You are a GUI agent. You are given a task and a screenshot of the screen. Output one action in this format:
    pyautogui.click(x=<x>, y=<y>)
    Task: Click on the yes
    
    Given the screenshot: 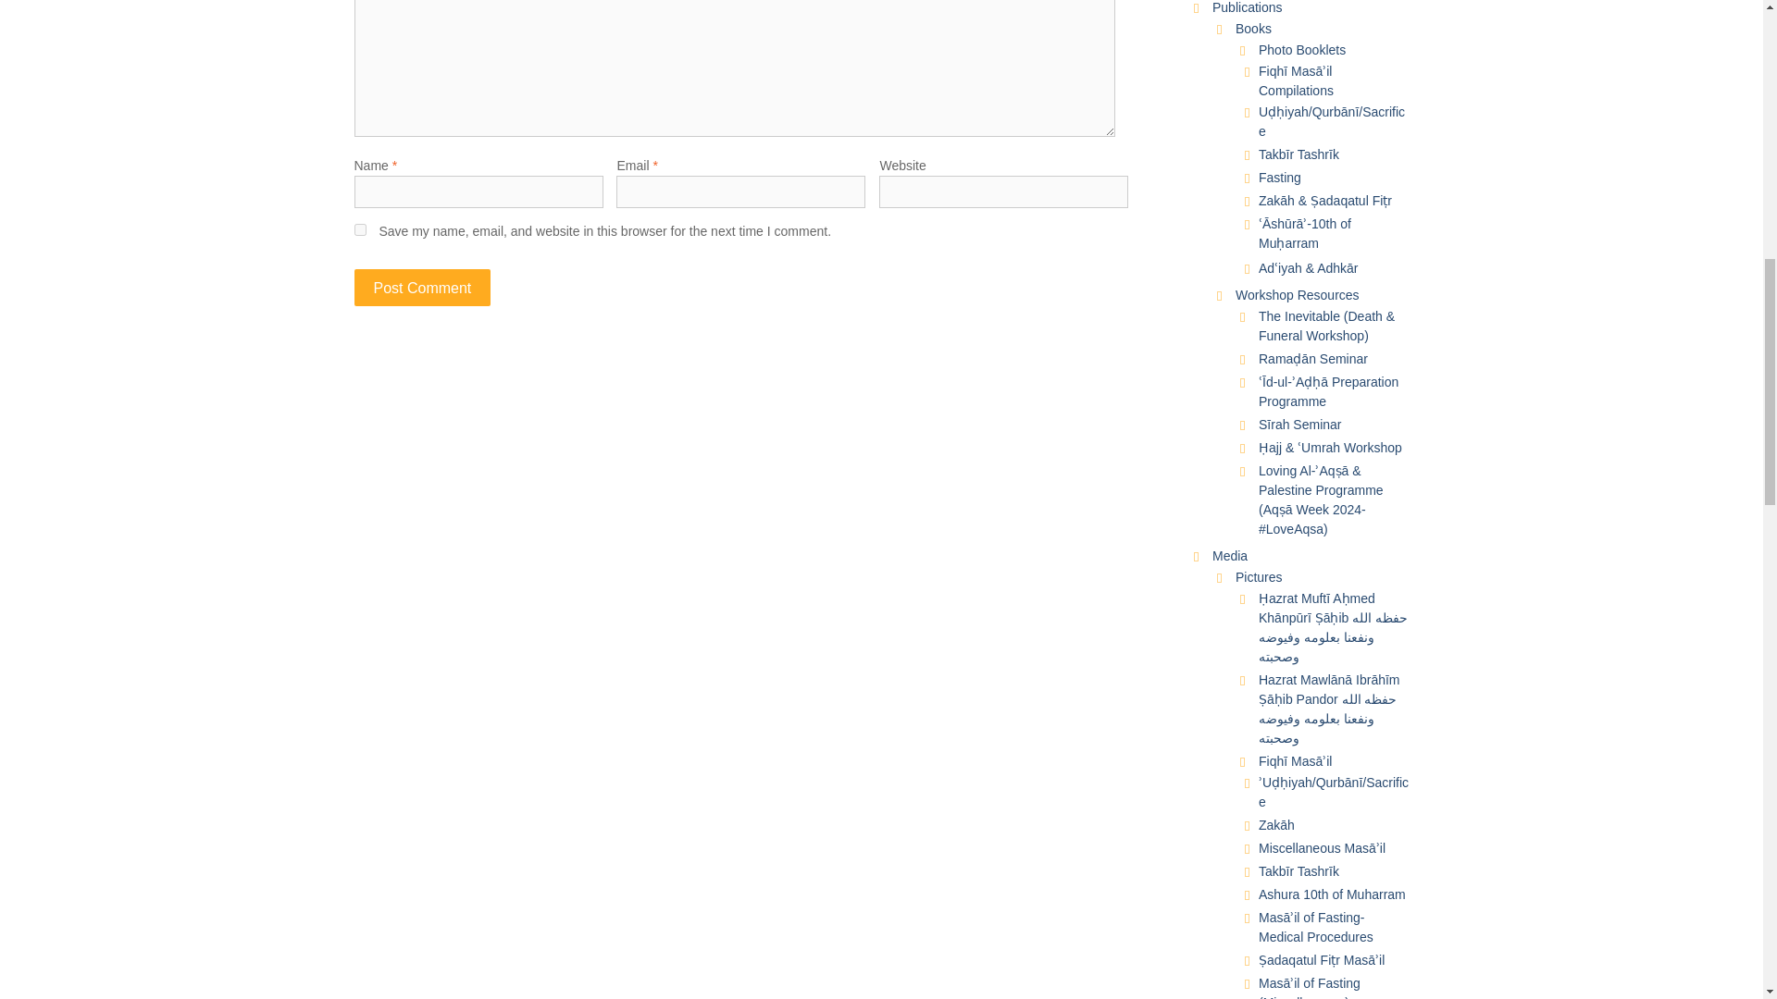 What is the action you would take?
    pyautogui.click(x=359, y=229)
    